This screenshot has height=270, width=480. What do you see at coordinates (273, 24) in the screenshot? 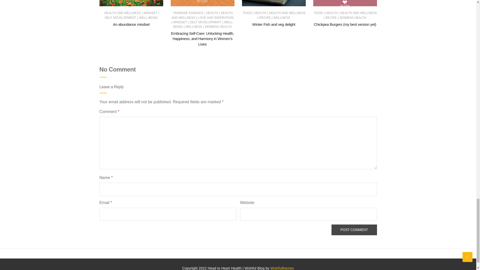
I see `Winter Fish and veg delight` at bounding box center [273, 24].